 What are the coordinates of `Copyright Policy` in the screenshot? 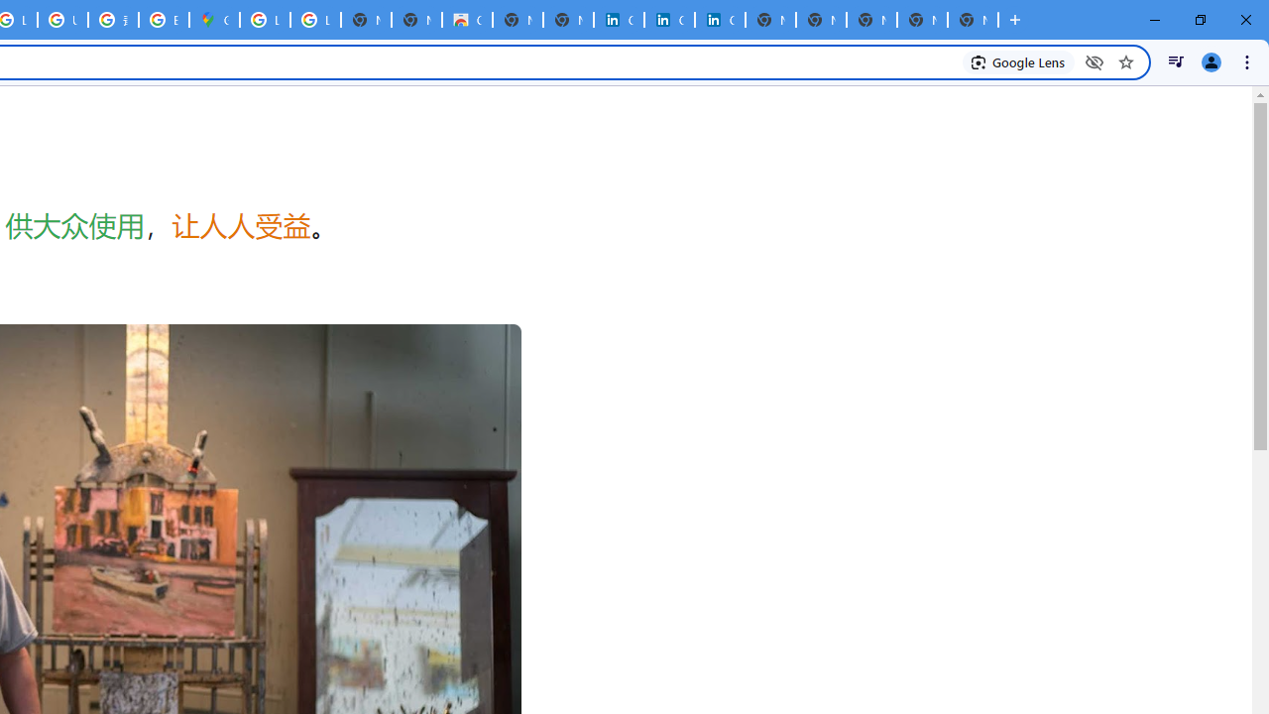 It's located at (720, 20).